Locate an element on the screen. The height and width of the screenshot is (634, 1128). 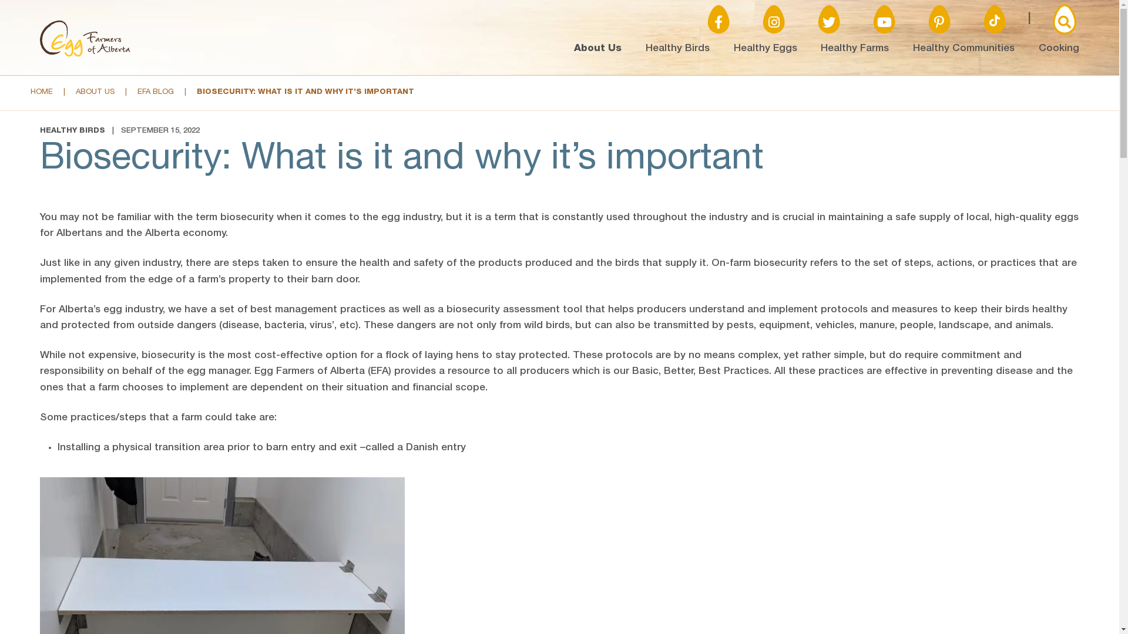
Healthy Communities is located at coordinates (963, 49).